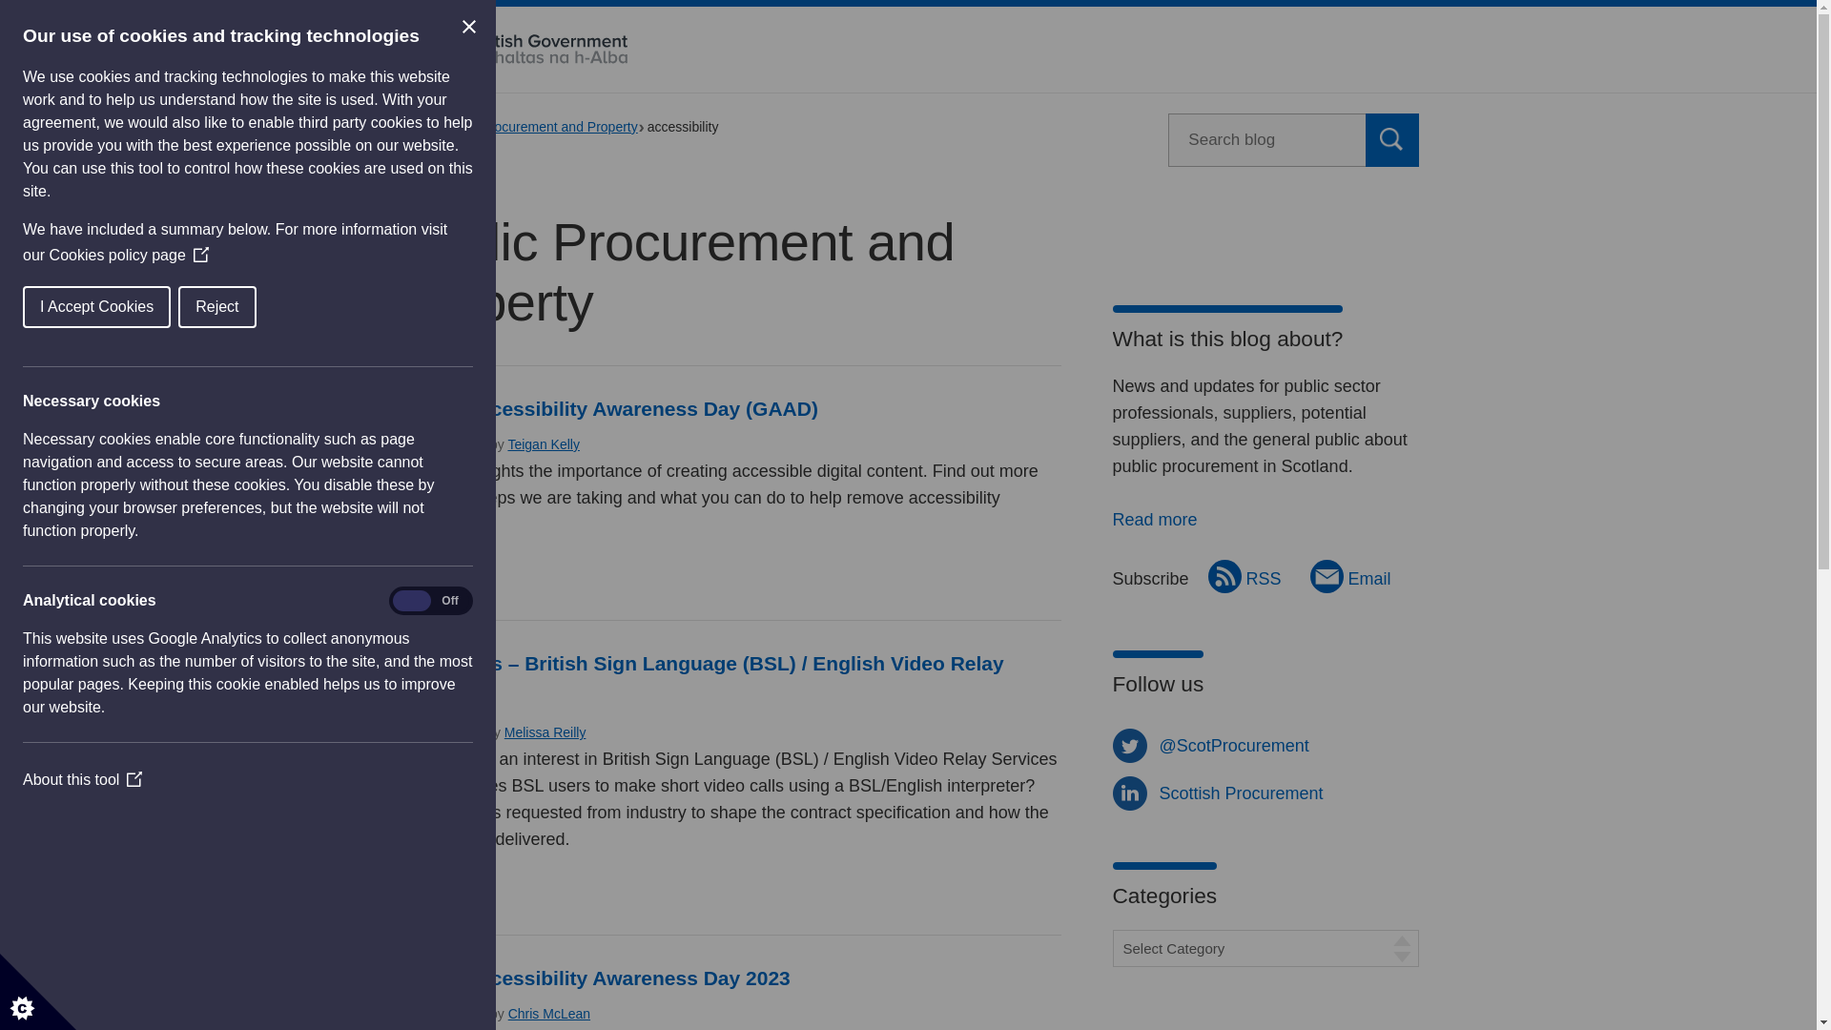 The image size is (1831, 1030). I want to click on Teigan Kelly, so click(544, 444).